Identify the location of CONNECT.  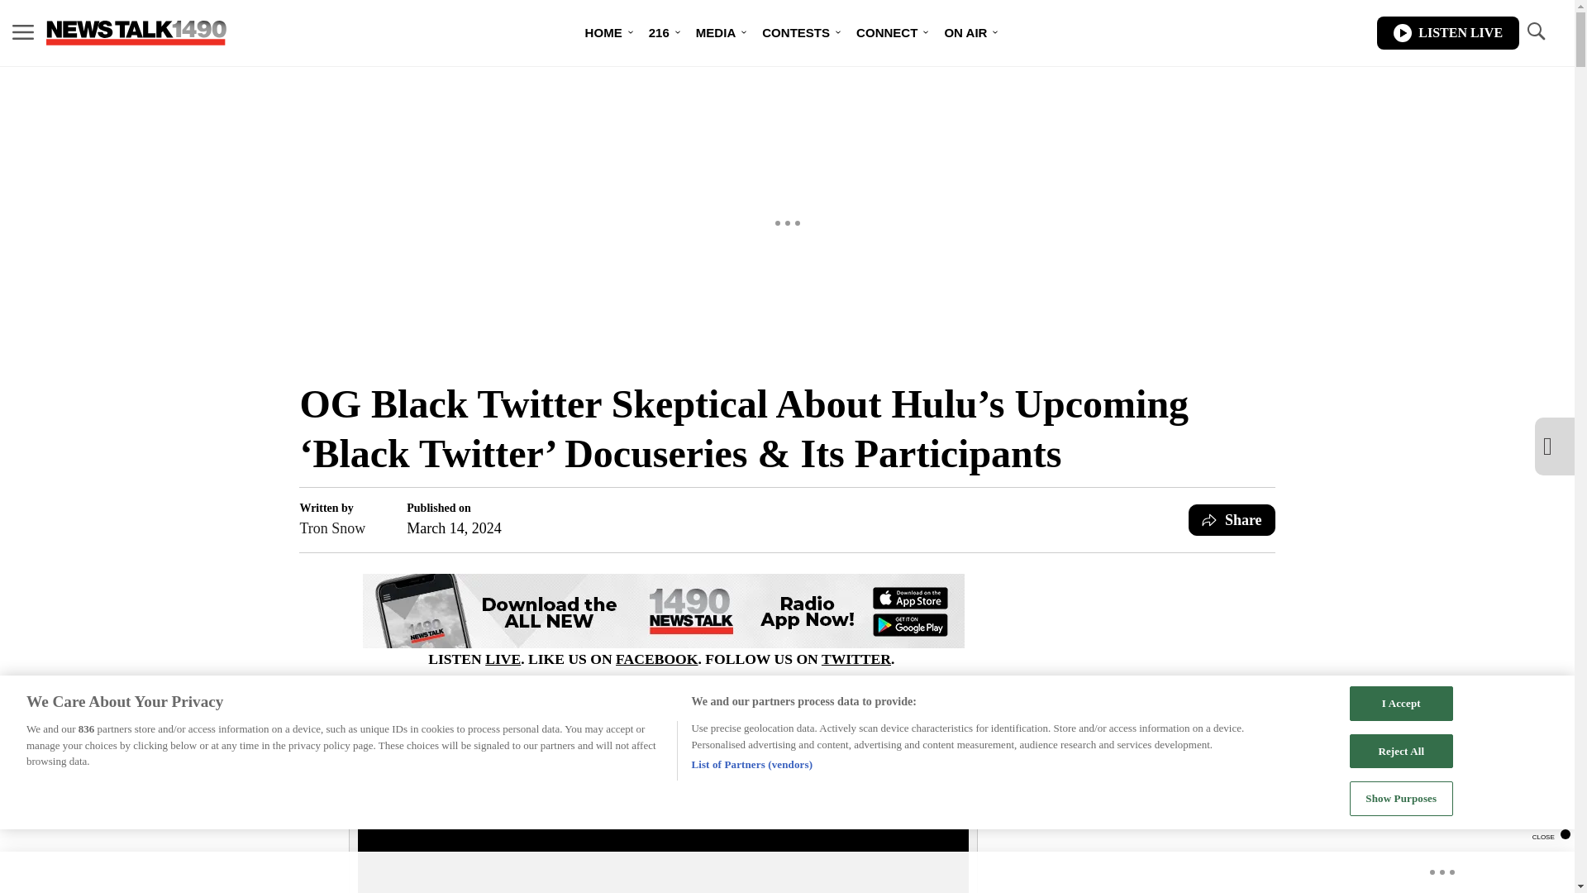
(886, 33).